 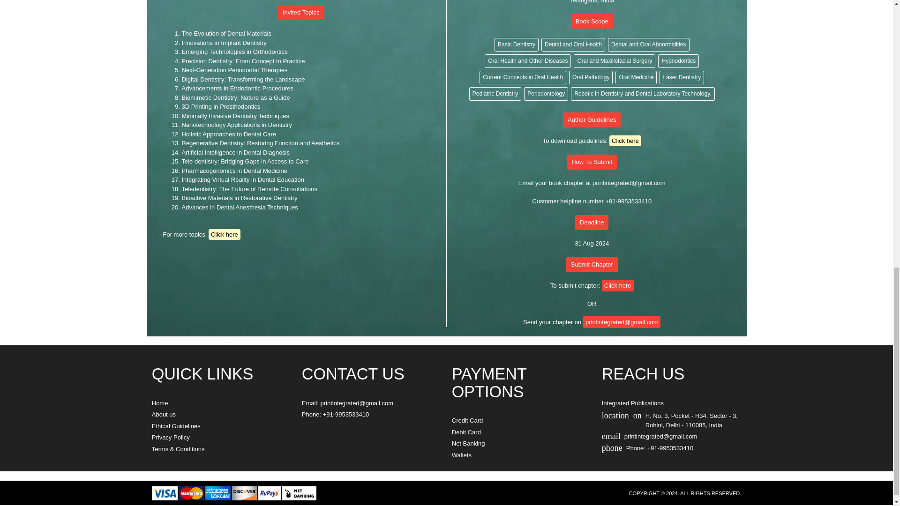 What do you see at coordinates (592, 286) in the screenshot?
I see `To submit chapter: Click here` at bounding box center [592, 286].